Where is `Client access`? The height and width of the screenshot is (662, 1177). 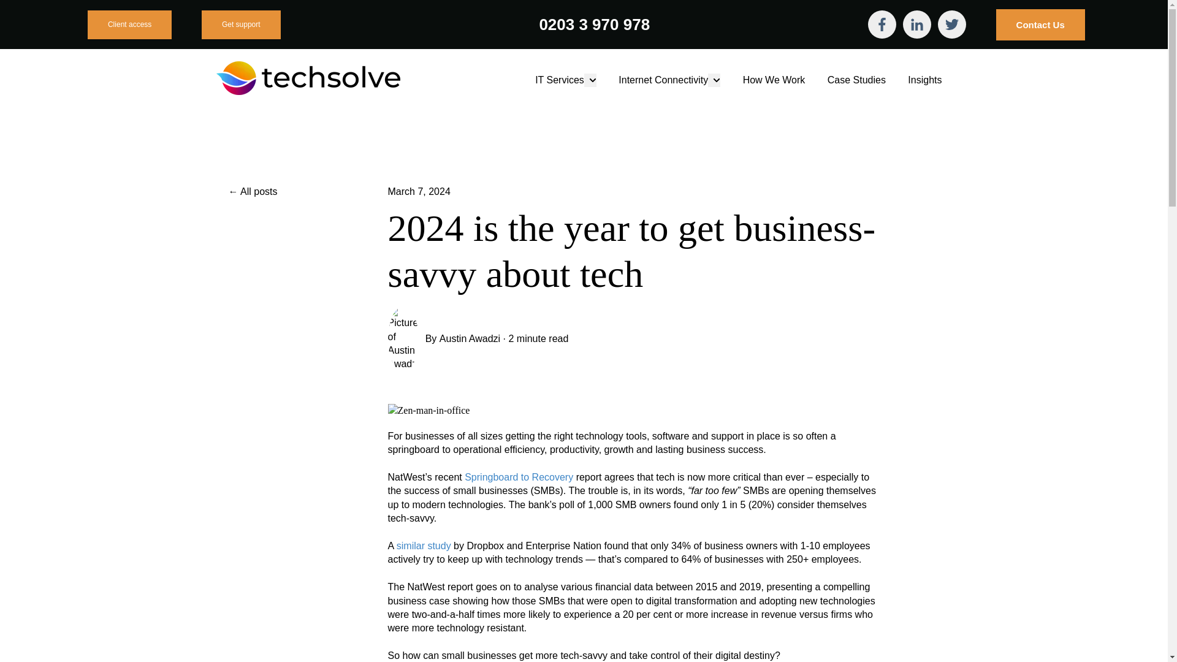
Client access is located at coordinates (129, 25).